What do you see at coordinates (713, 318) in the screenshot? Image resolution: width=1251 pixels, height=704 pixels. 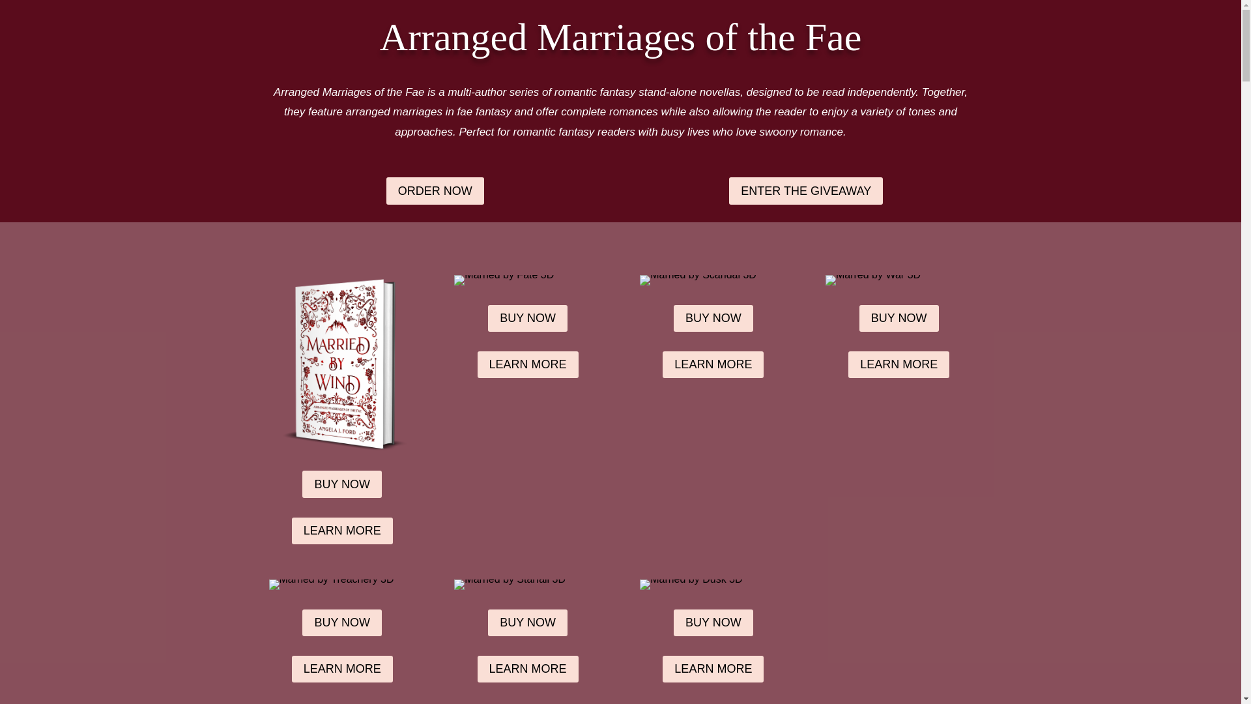 I see `BUY NOW` at bounding box center [713, 318].